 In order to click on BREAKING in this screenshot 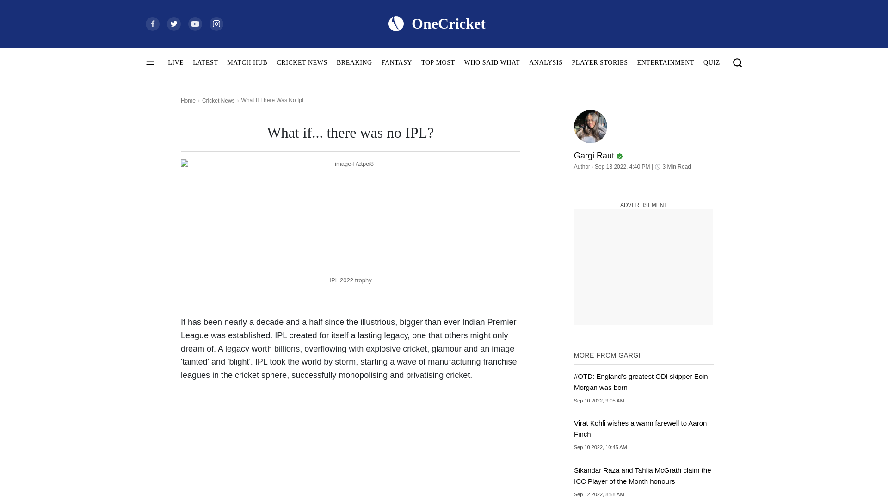, I will do `click(354, 62)`.